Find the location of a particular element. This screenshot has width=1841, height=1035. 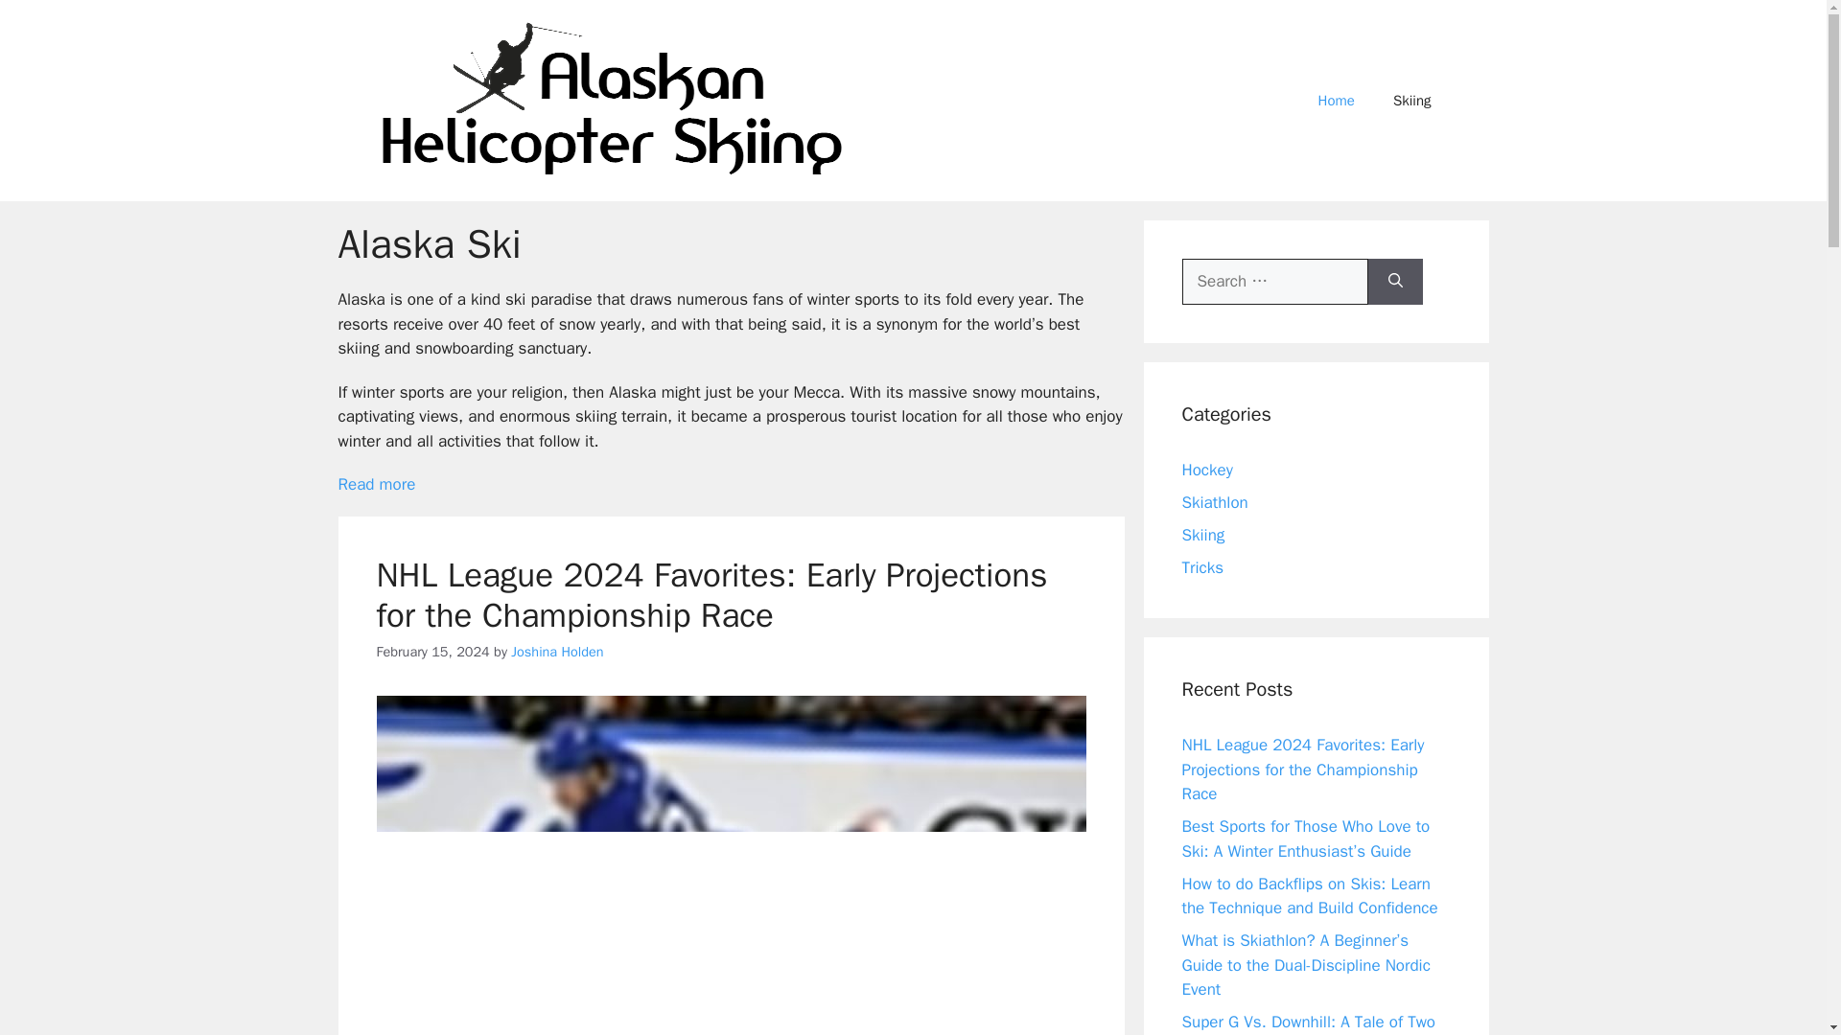

View all posts by Joshina Holden is located at coordinates (557, 652).